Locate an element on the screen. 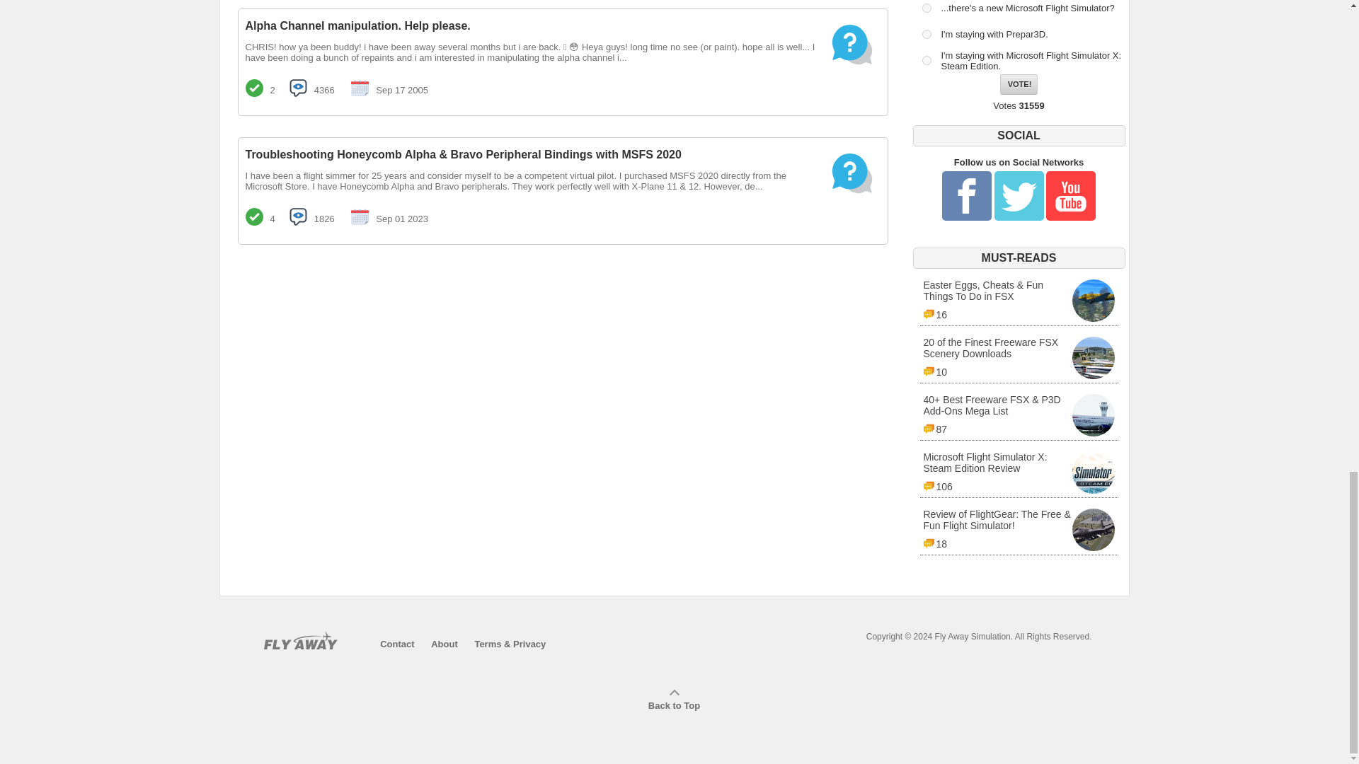 The height and width of the screenshot is (764, 1359). 9 is located at coordinates (1018, 358).